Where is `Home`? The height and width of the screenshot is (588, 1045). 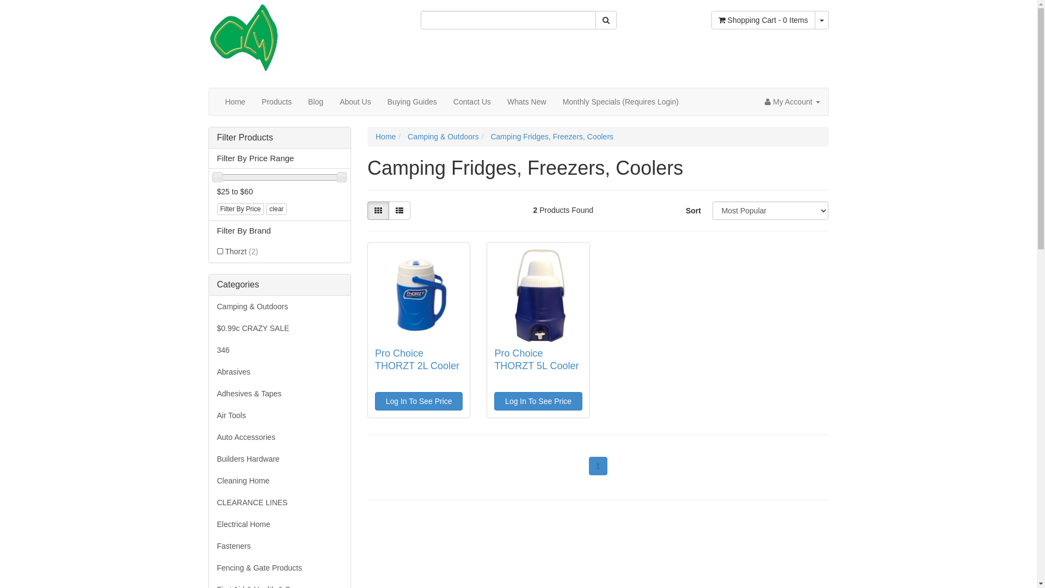 Home is located at coordinates (385, 137).